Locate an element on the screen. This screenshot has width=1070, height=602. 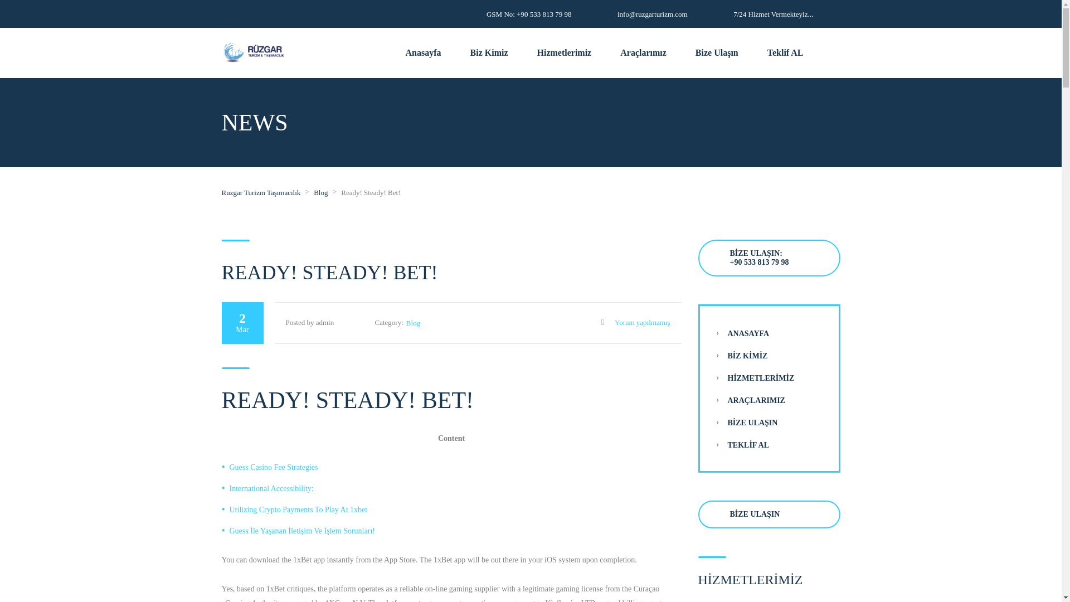
Blog is located at coordinates (414, 323).